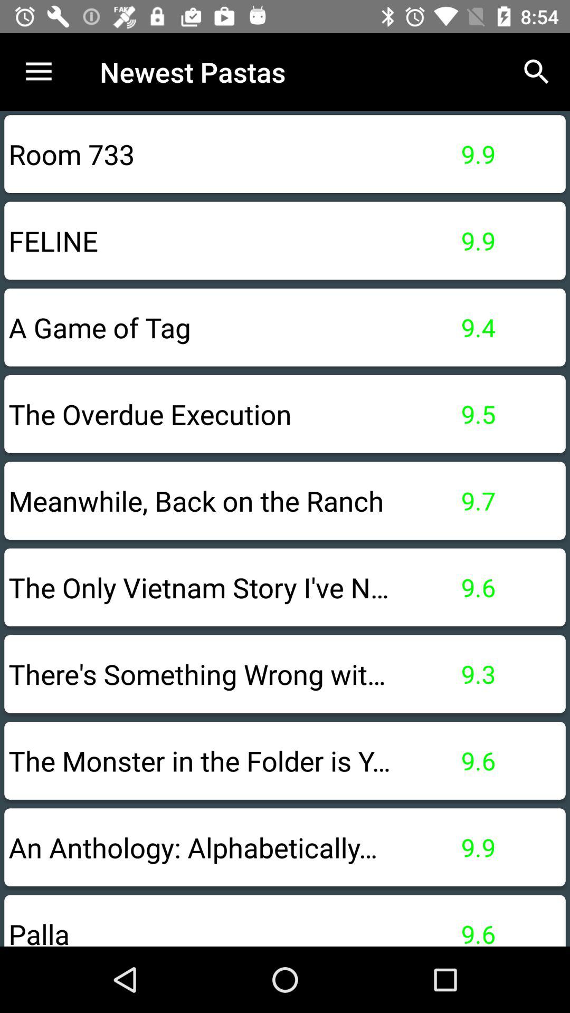 The image size is (570, 1013). Describe the element at coordinates (39, 72) in the screenshot. I see `click icon at the top left corner` at that location.